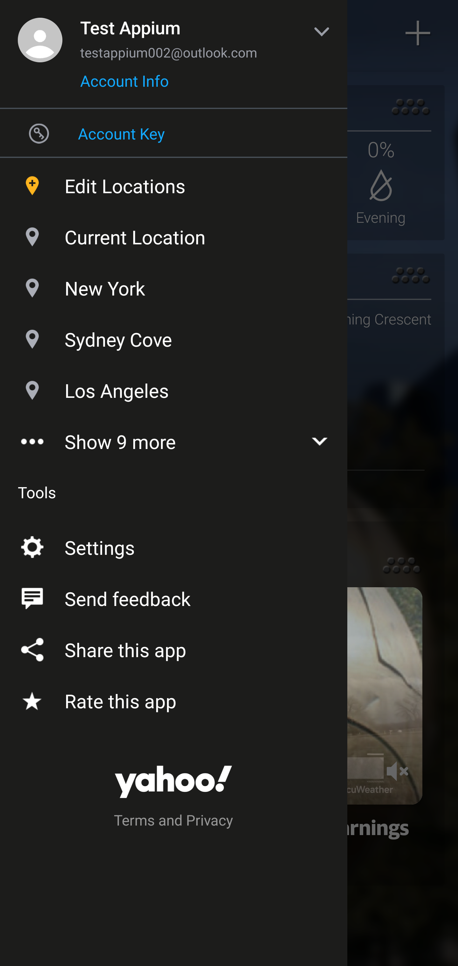  Describe the element at coordinates (174, 596) in the screenshot. I see `Send feedback` at that location.